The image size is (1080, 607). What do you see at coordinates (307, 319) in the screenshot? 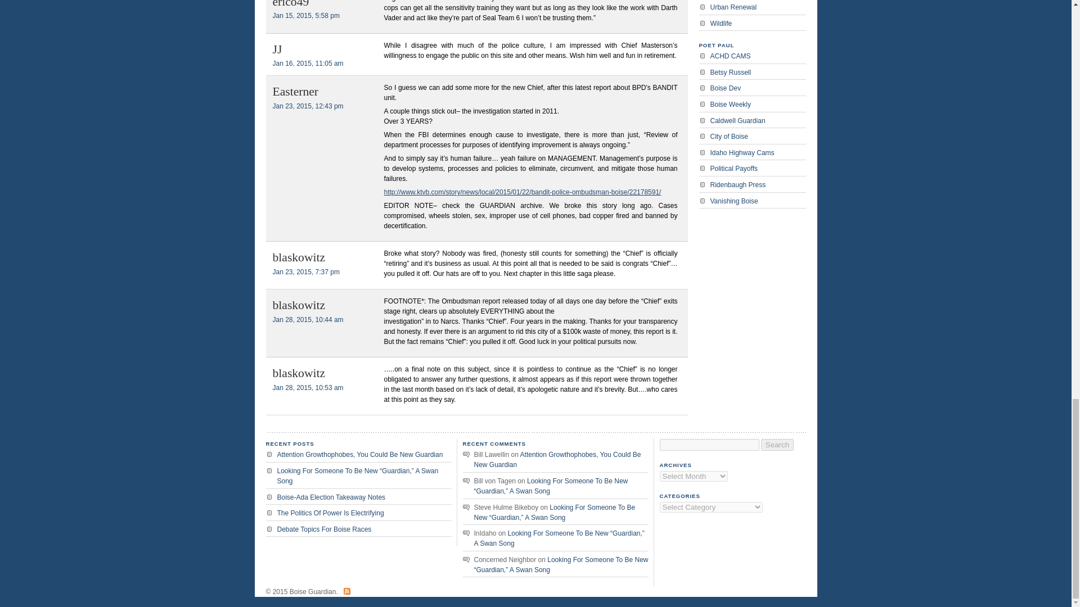
I see `Jan 28, 2015, 10:44 am` at bounding box center [307, 319].